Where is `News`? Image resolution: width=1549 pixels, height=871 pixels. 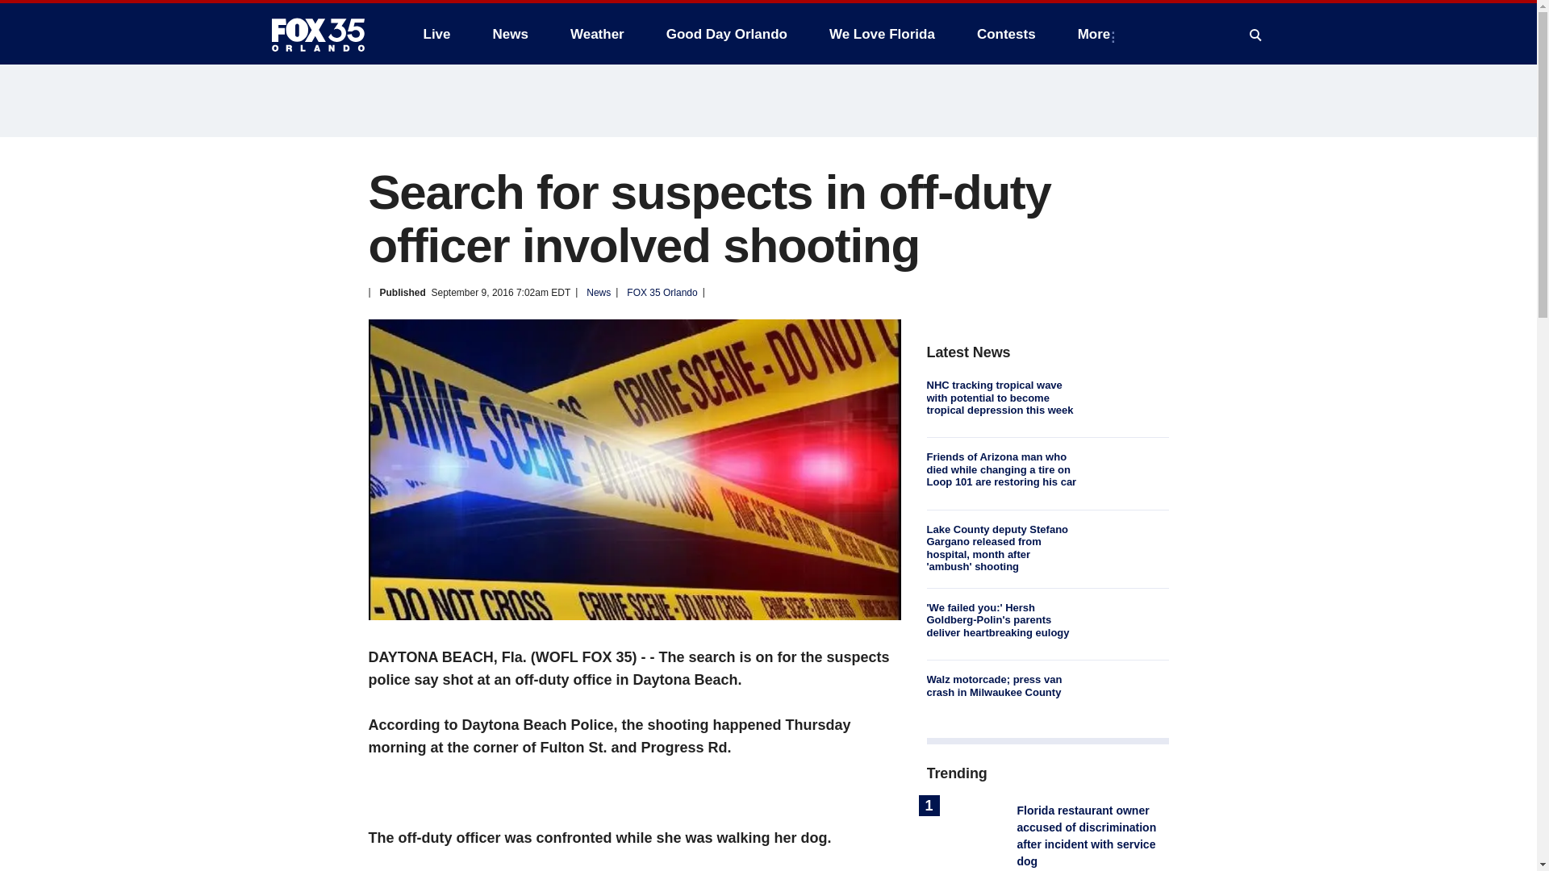
News is located at coordinates (510, 34).